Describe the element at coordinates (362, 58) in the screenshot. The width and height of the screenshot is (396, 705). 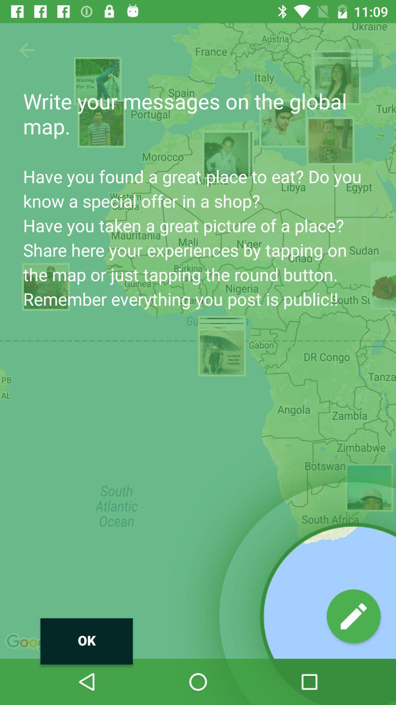
I see `open menu` at that location.